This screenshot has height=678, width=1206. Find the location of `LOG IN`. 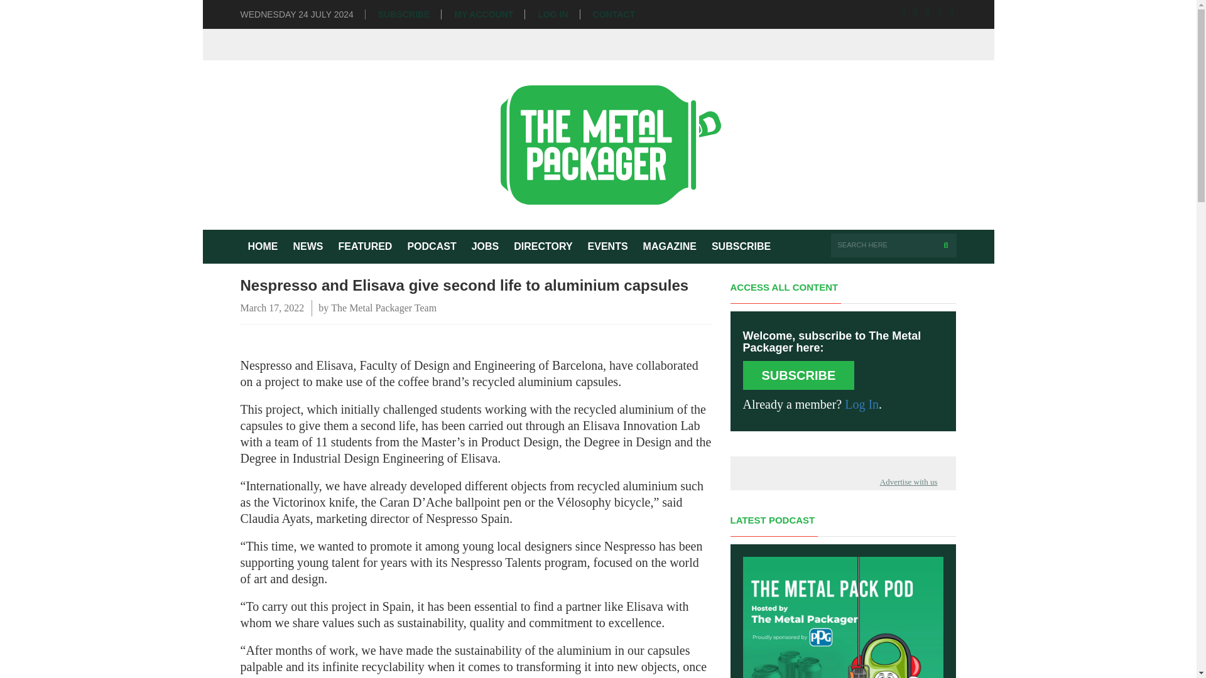

LOG IN is located at coordinates (553, 15).